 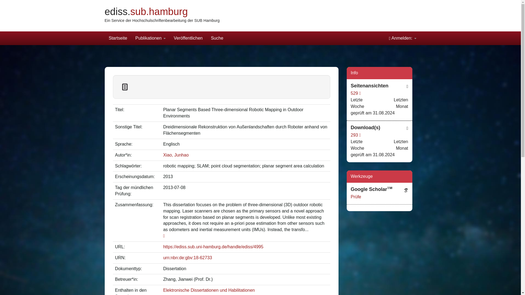 What do you see at coordinates (176, 155) in the screenshot?
I see `Xiao, Junhao` at bounding box center [176, 155].